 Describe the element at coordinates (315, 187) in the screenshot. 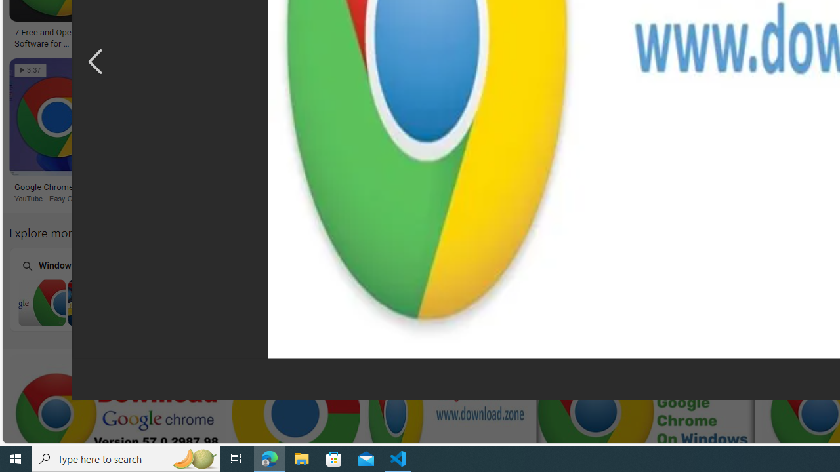

I see `Download Google Chrome As My Web Browser` at that location.